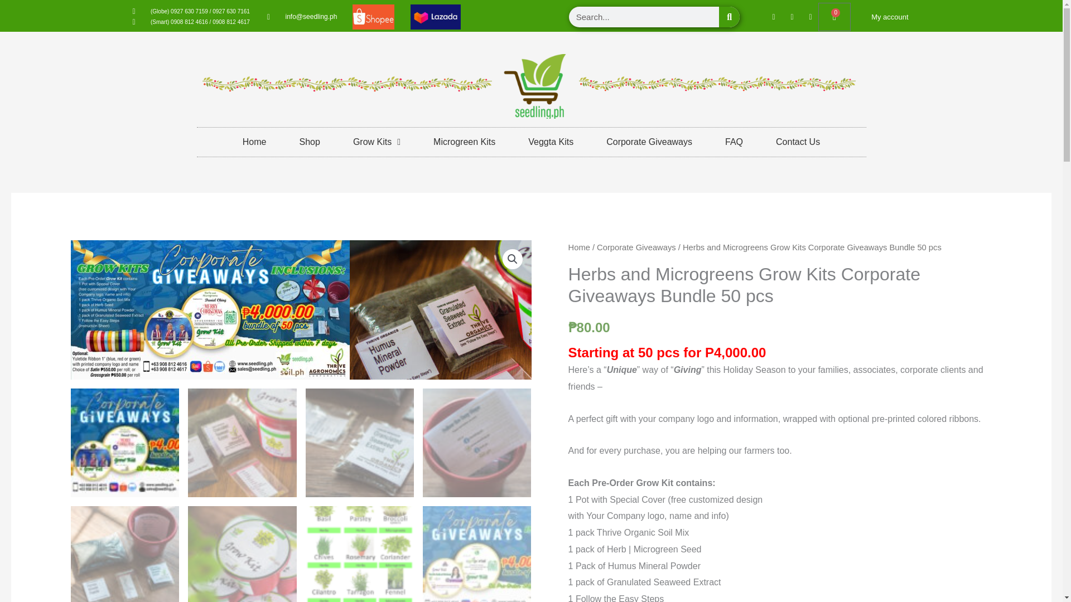 The width and height of the screenshot is (1071, 602). Describe the element at coordinates (734, 142) in the screenshot. I see `FAQ` at that location.